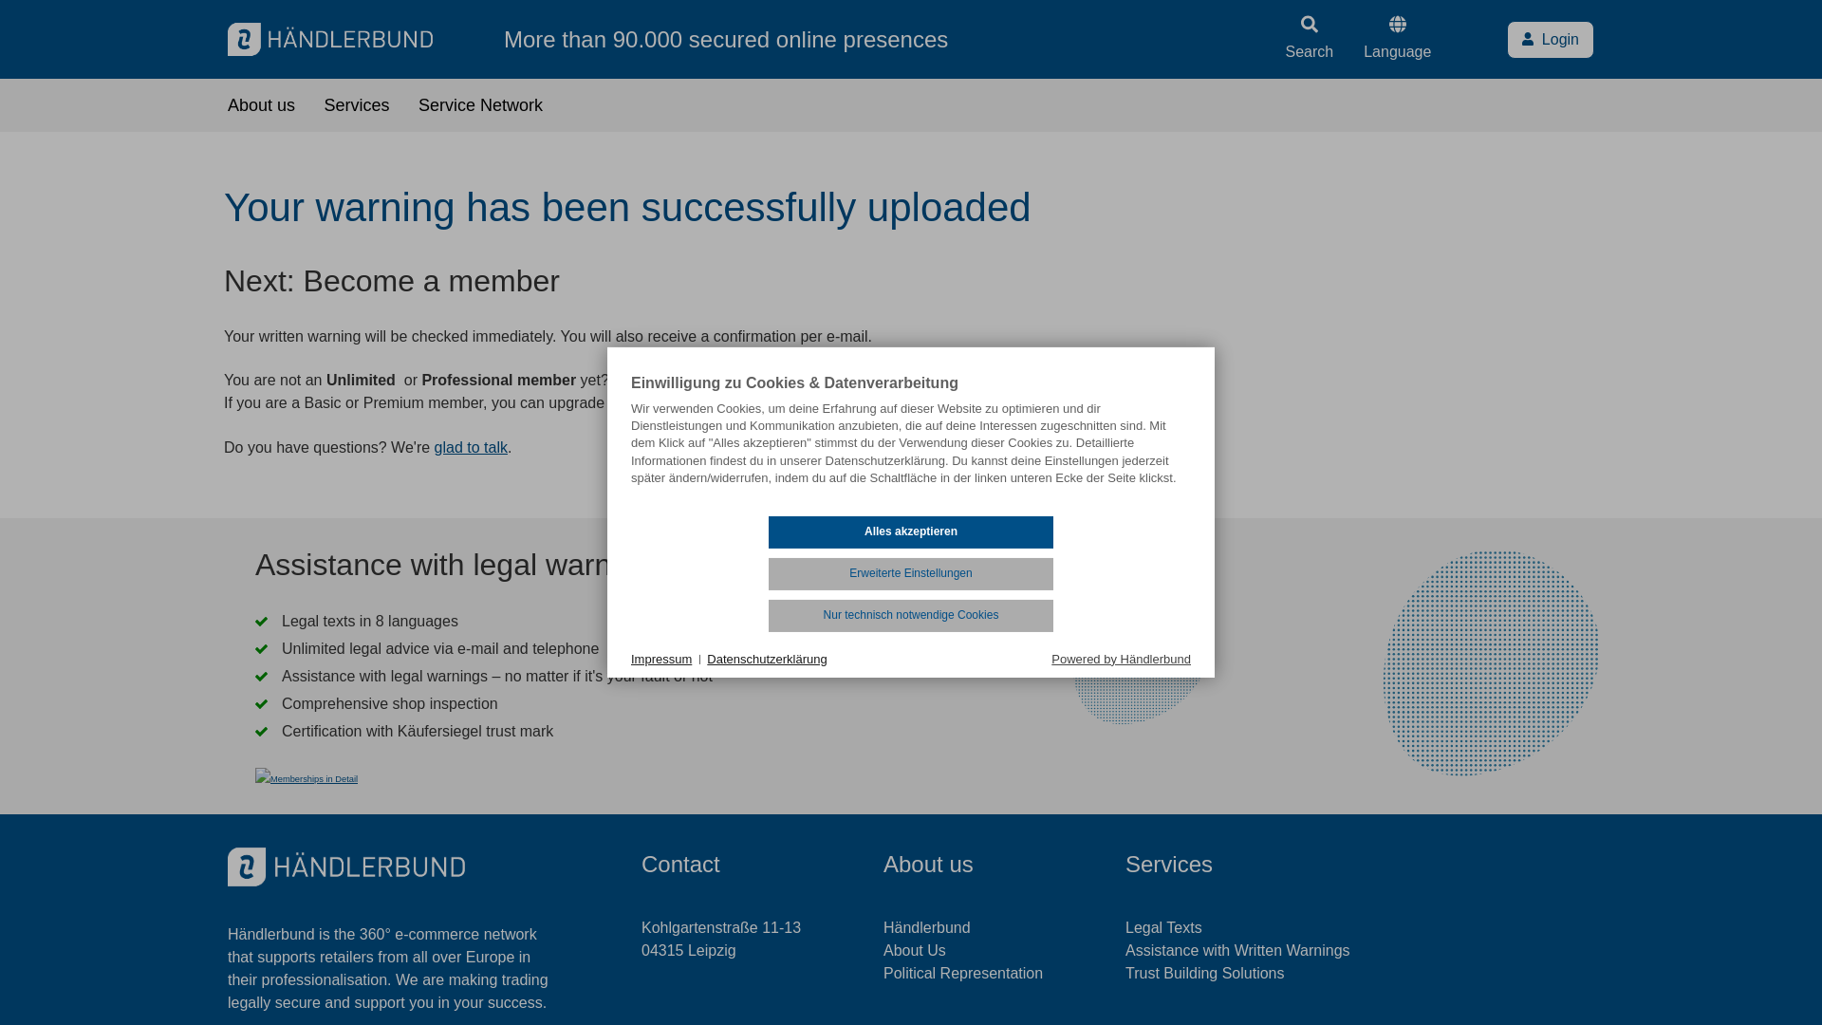 The image size is (1822, 1025). What do you see at coordinates (357, 104) in the screenshot?
I see `Services` at bounding box center [357, 104].